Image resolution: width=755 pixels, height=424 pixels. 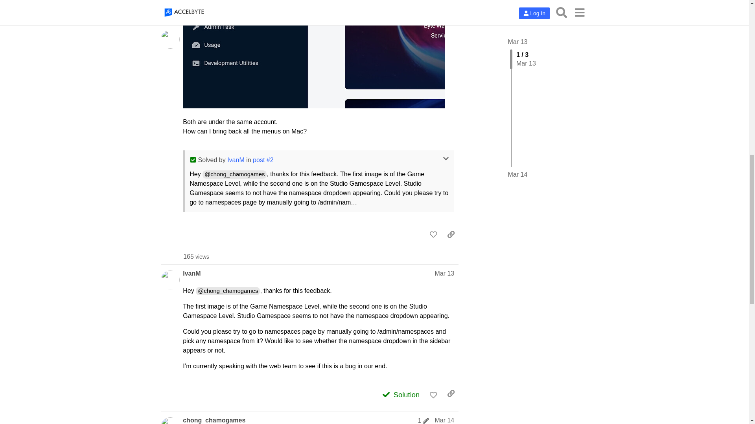 What do you see at coordinates (451, 234) in the screenshot?
I see `1` at bounding box center [451, 234].